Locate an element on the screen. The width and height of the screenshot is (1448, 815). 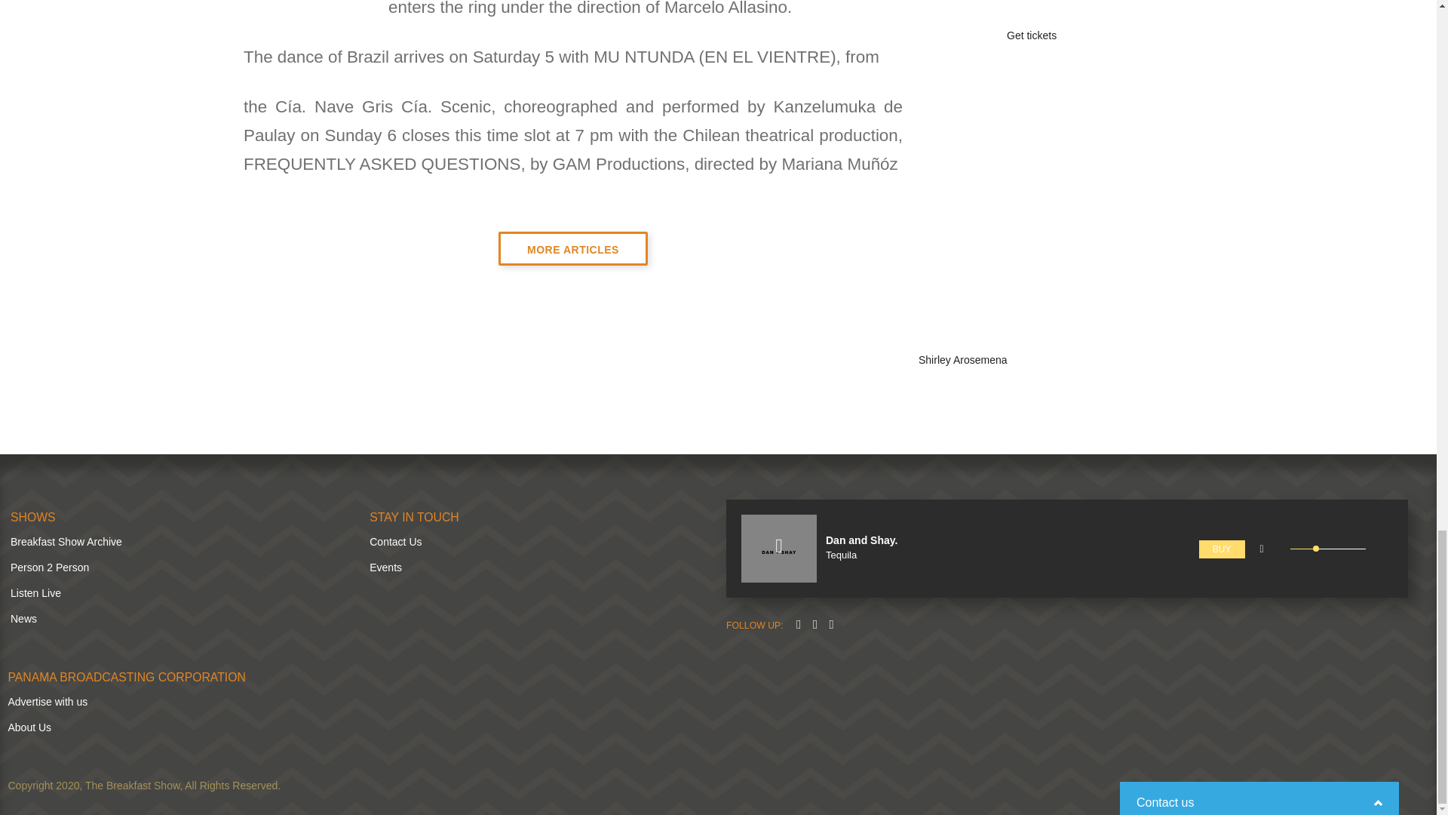
About Us is located at coordinates (29, 727).